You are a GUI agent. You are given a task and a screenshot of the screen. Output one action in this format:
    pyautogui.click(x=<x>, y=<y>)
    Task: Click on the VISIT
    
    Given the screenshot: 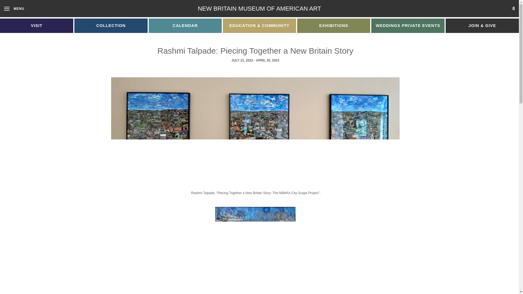 What is the action you would take?
    pyautogui.click(x=37, y=26)
    